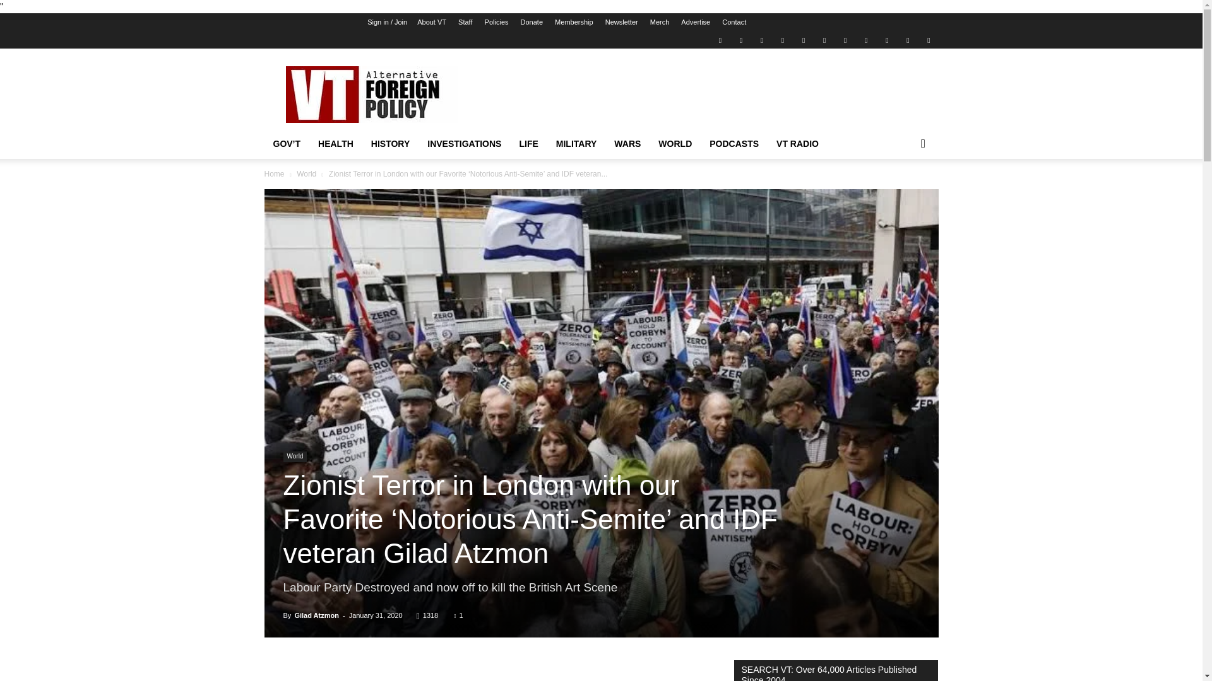  What do you see at coordinates (741, 39) in the screenshot?
I see `Facebook` at bounding box center [741, 39].